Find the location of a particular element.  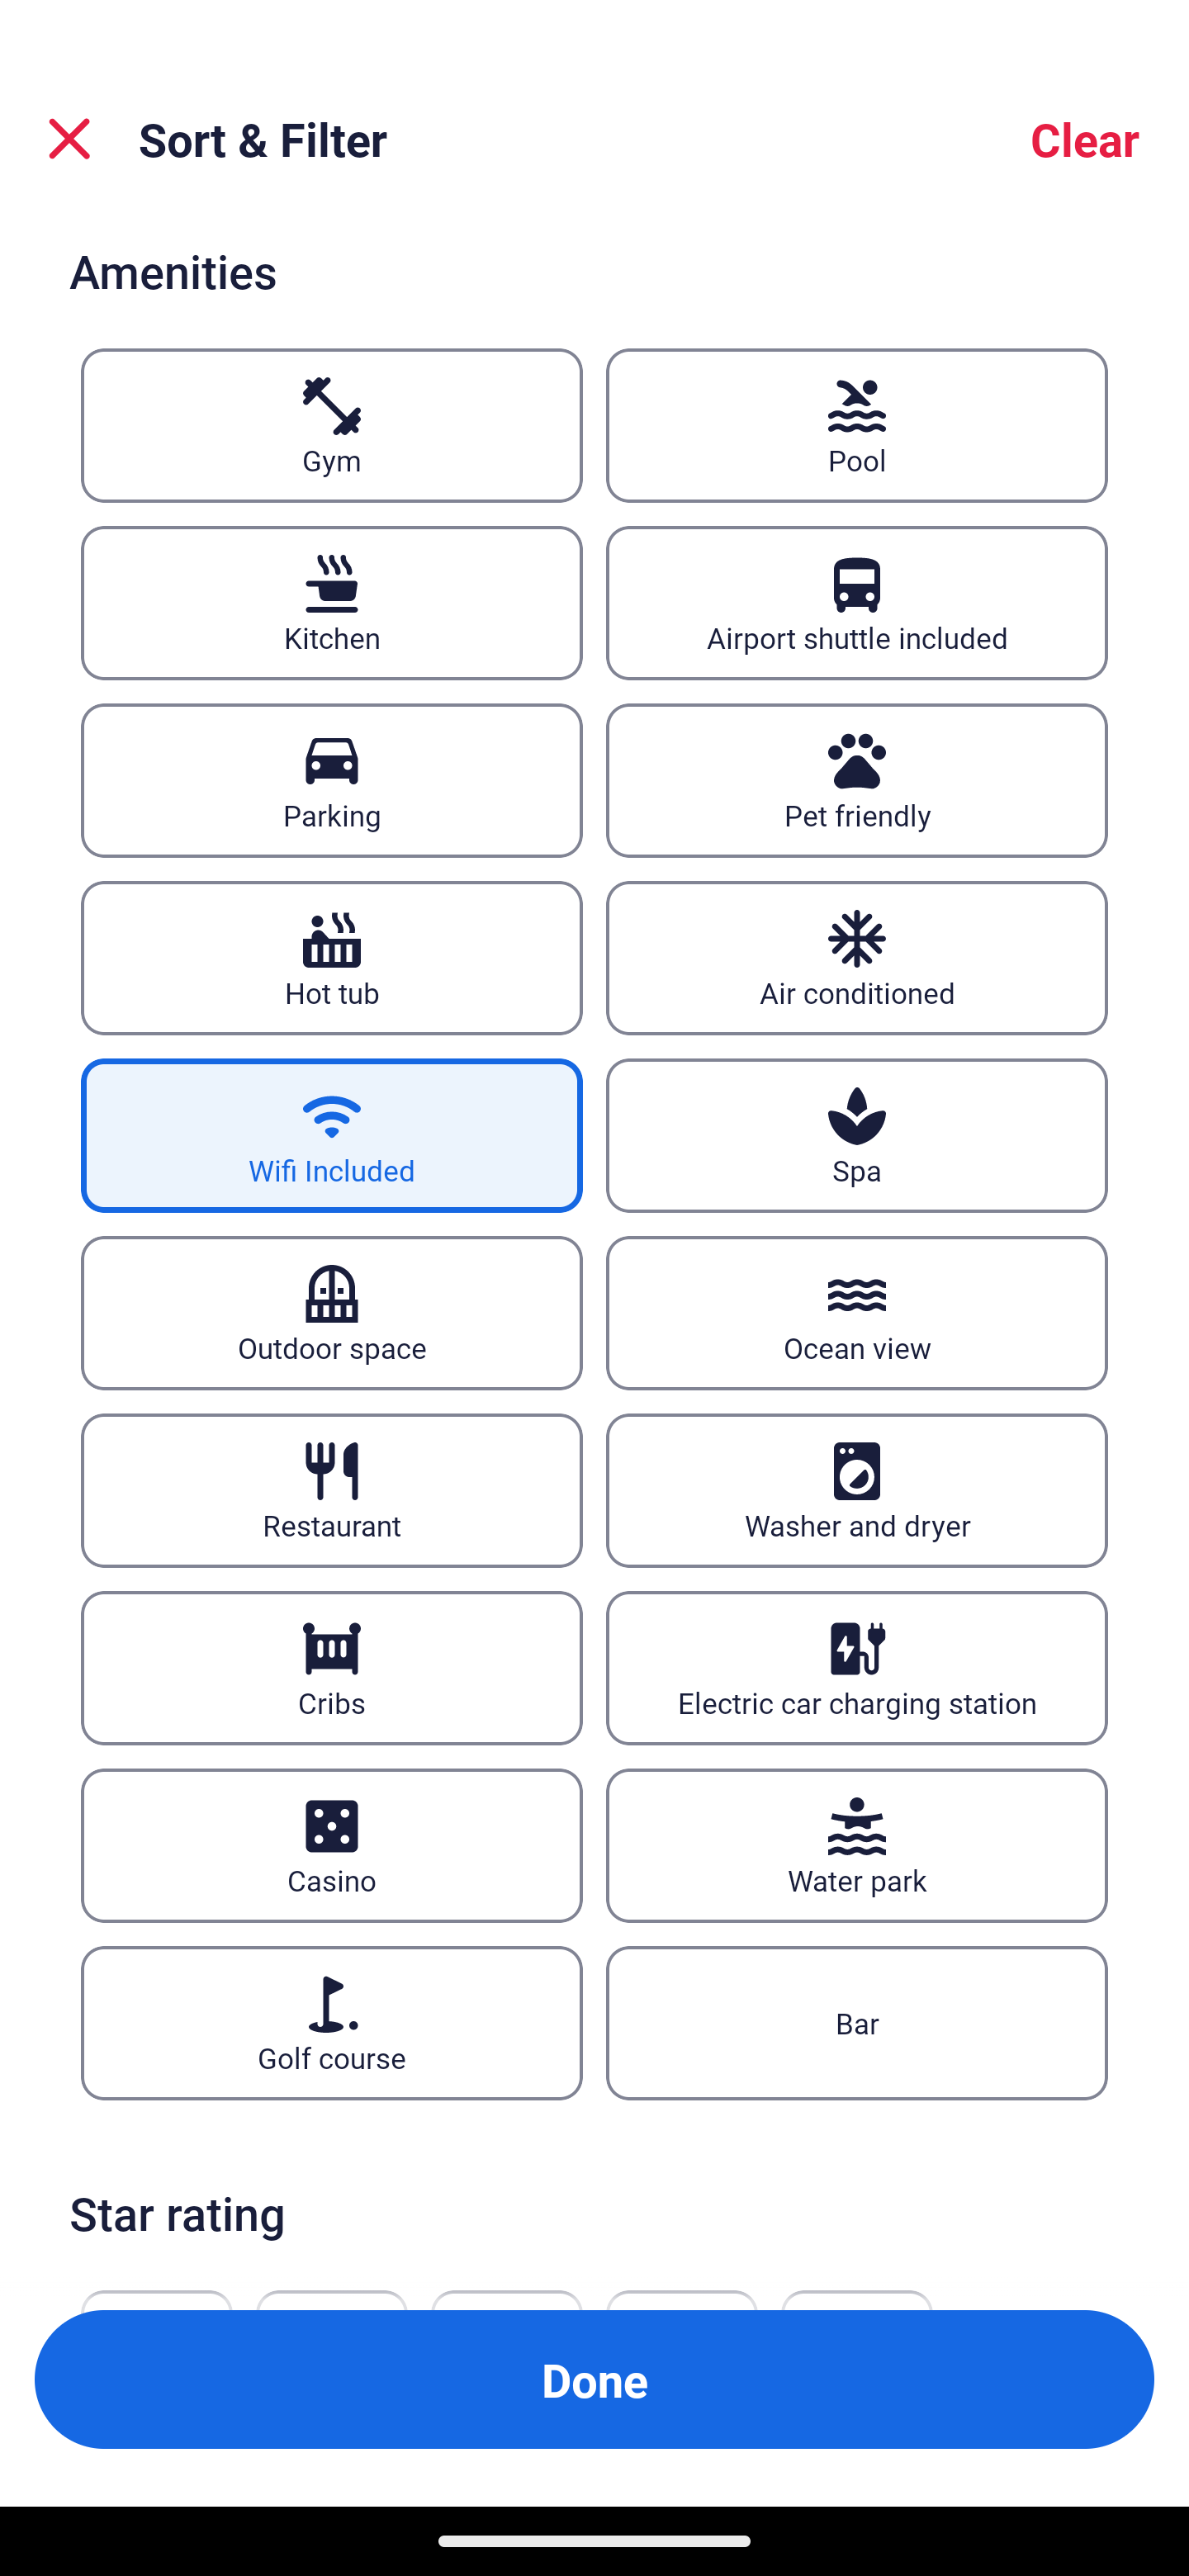

Apply and close Sort and Filter Done is located at coordinates (594, 2379).